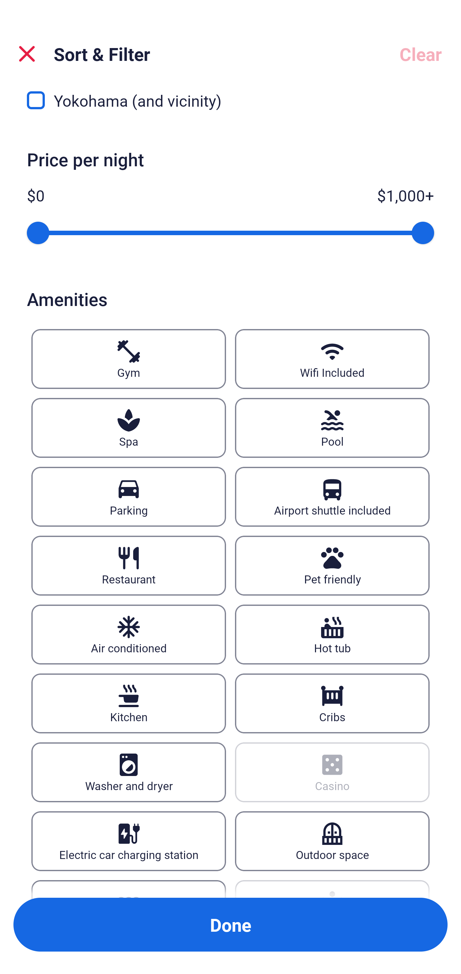 The image size is (461, 974). Describe the element at coordinates (332, 634) in the screenshot. I see `Hot tub` at that location.